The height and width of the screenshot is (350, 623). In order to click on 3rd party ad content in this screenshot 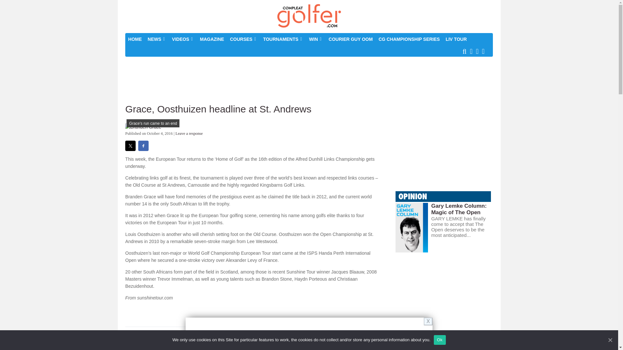, I will do `click(444, 296)`.